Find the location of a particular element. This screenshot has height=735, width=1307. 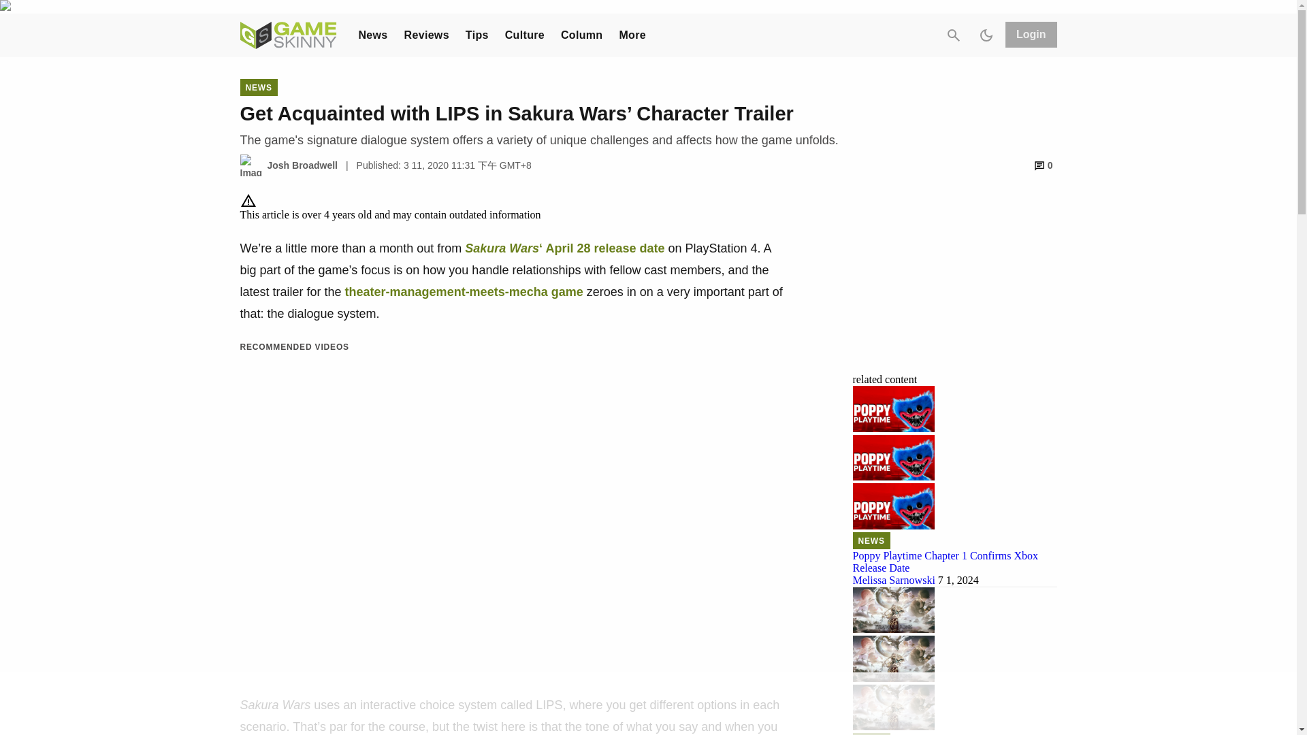

News is located at coordinates (372, 35).